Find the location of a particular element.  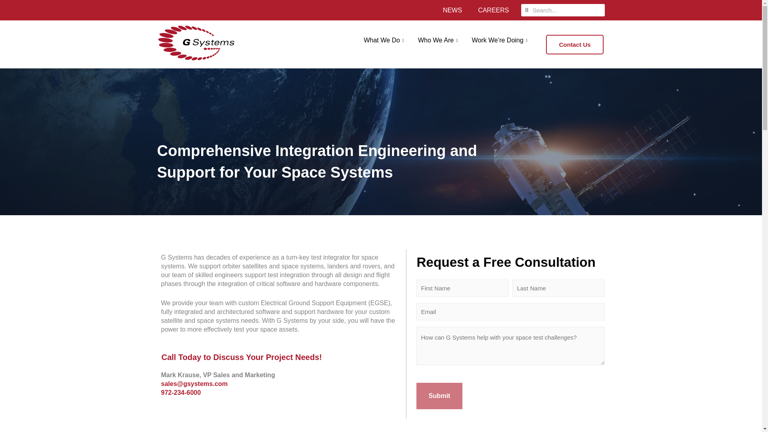

What We Do is located at coordinates (385, 40).